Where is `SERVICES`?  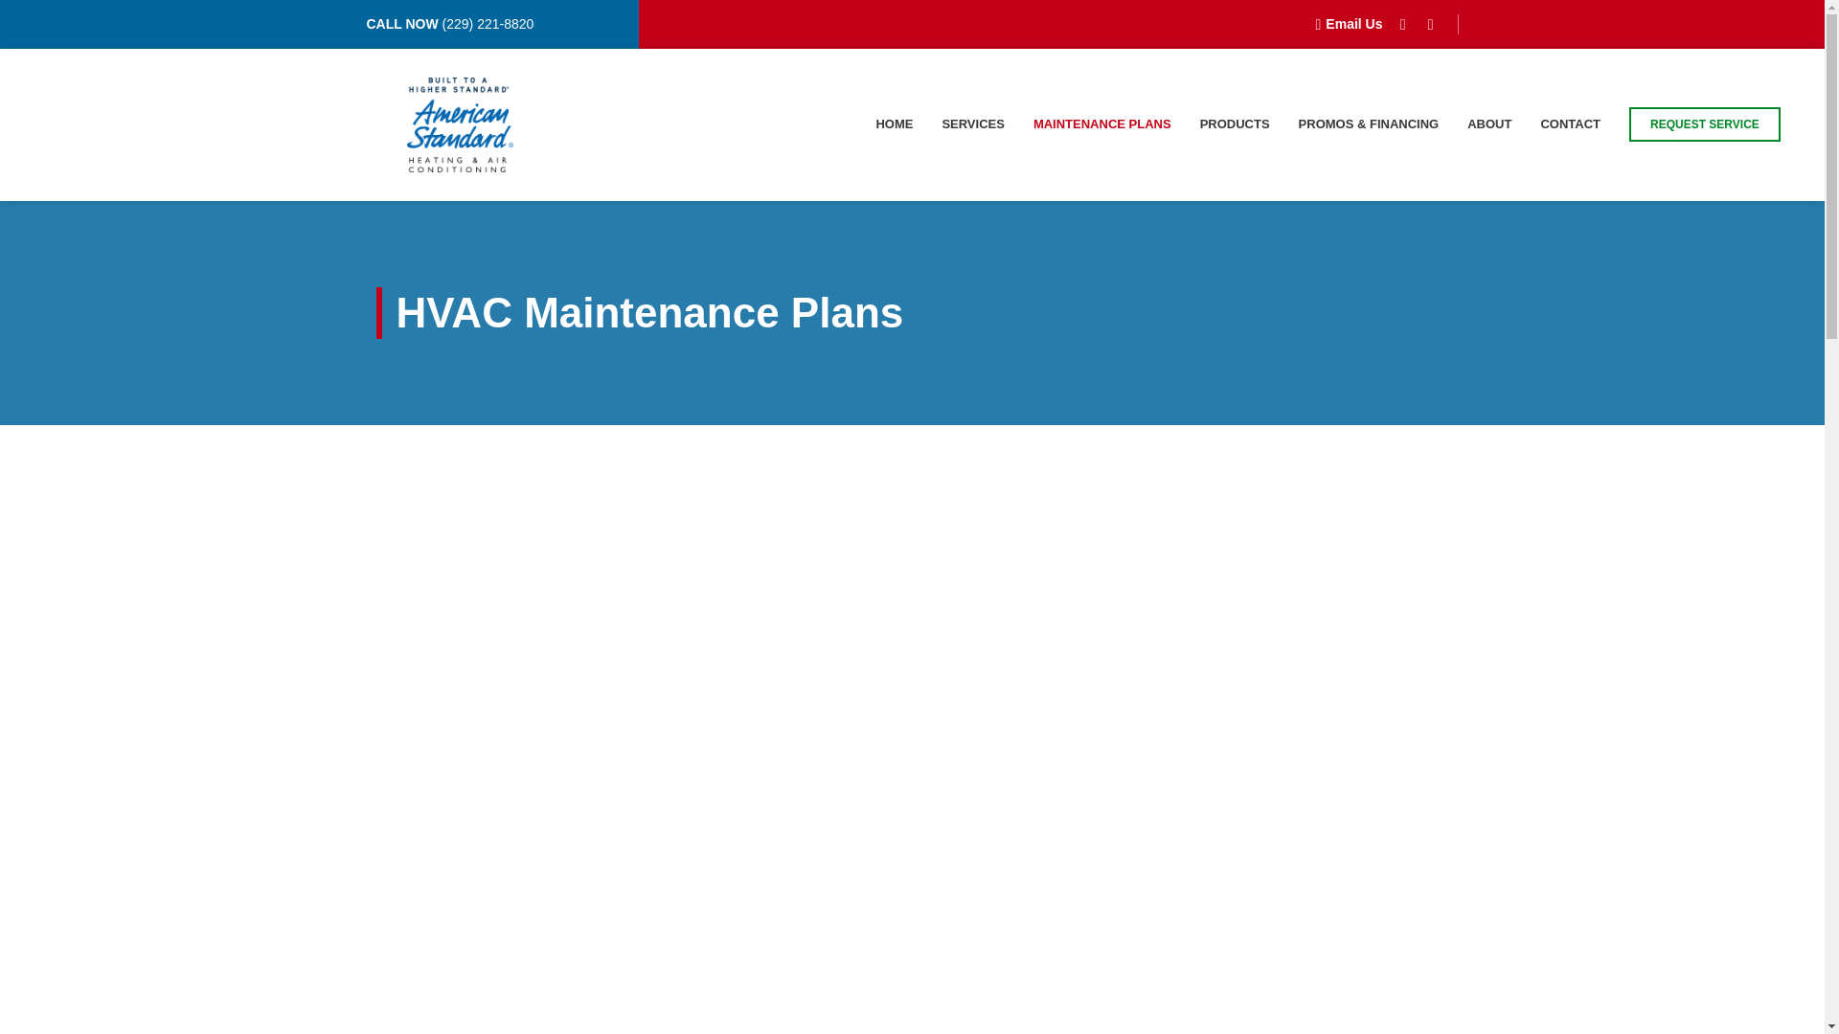
SERVICES is located at coordinates (973, 124).